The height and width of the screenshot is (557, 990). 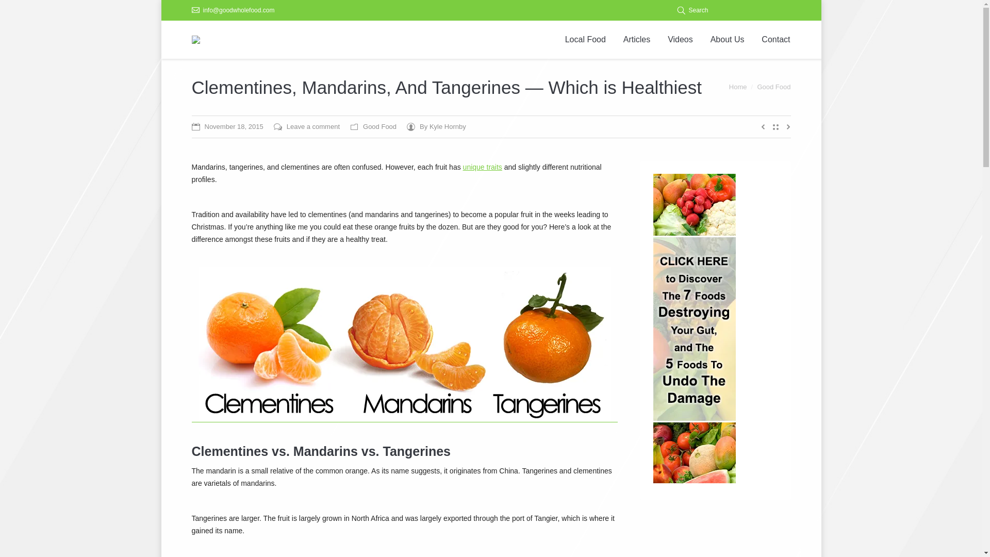 I want to click on November 18, 2015, so click(x=227, y=127).